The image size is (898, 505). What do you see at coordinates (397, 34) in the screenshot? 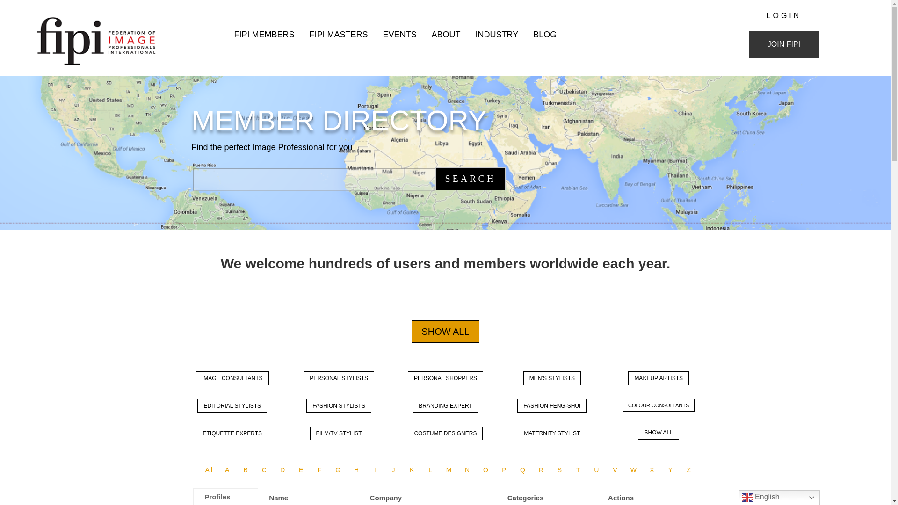
I see `EVENTS` at bounding box center [397, 34].